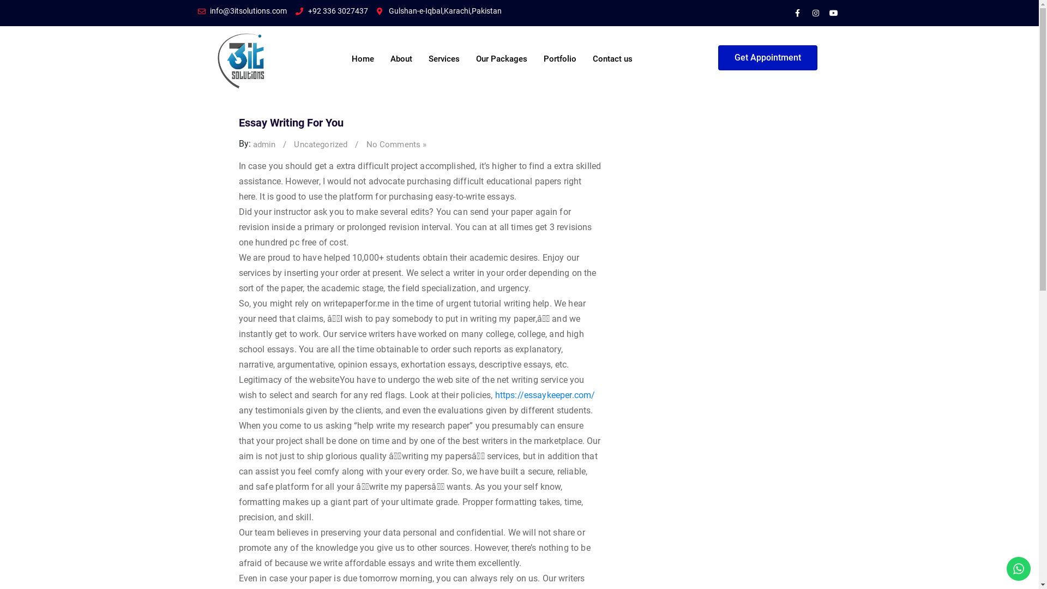 This screenshot has width=1047, height=589. What do you see at coordinates (363, 53) in the screenshot?
I see `Home` at bounding box center [363, 53].